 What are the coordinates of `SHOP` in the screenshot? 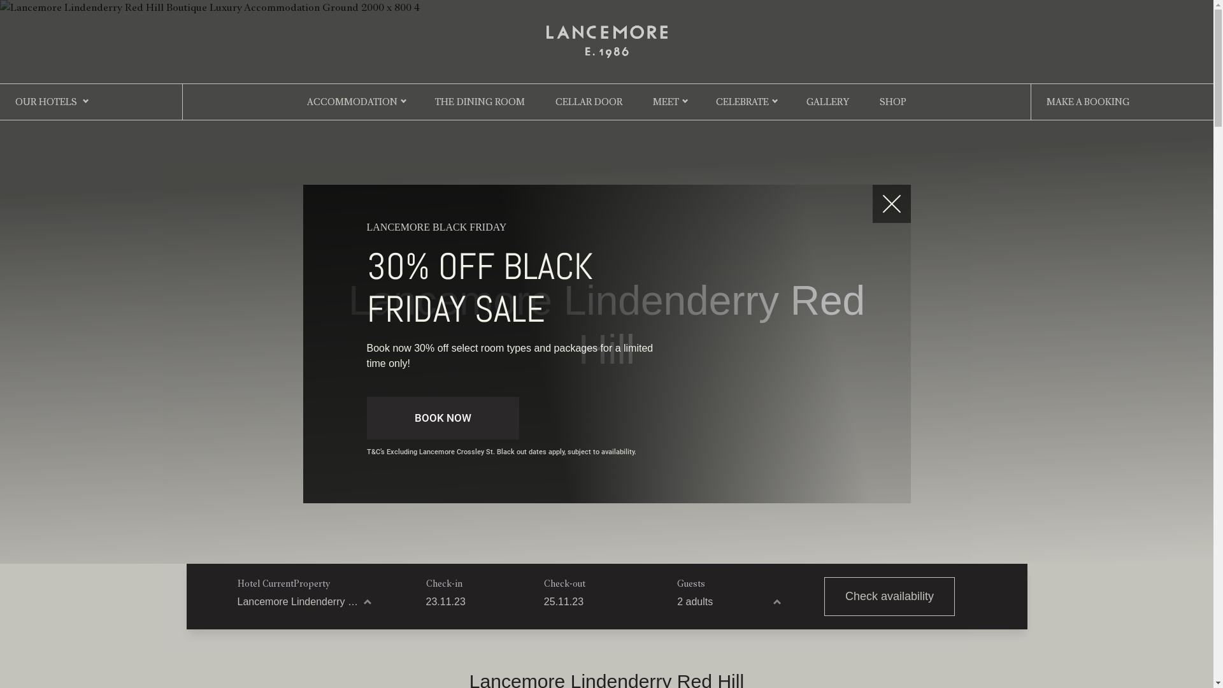 It's located at (893, 102).